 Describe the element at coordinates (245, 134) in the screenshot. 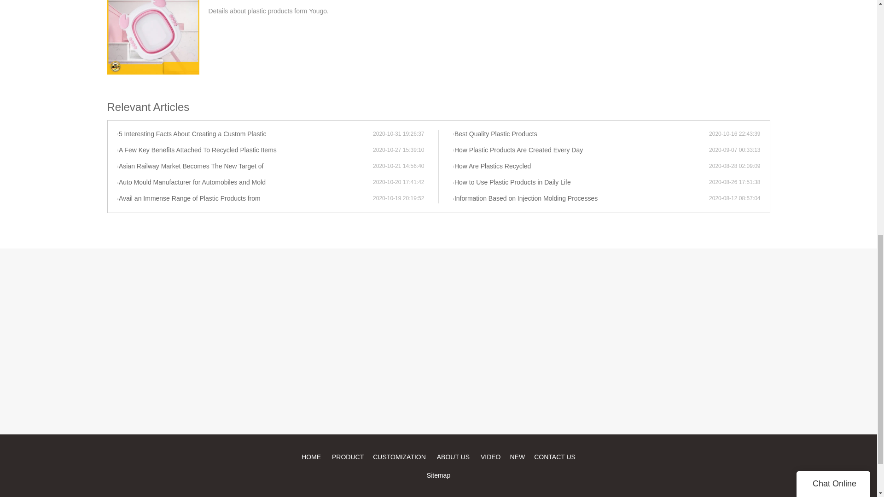

I see `5 Interesting Facts About Creating a Custom Plastic` at that location.